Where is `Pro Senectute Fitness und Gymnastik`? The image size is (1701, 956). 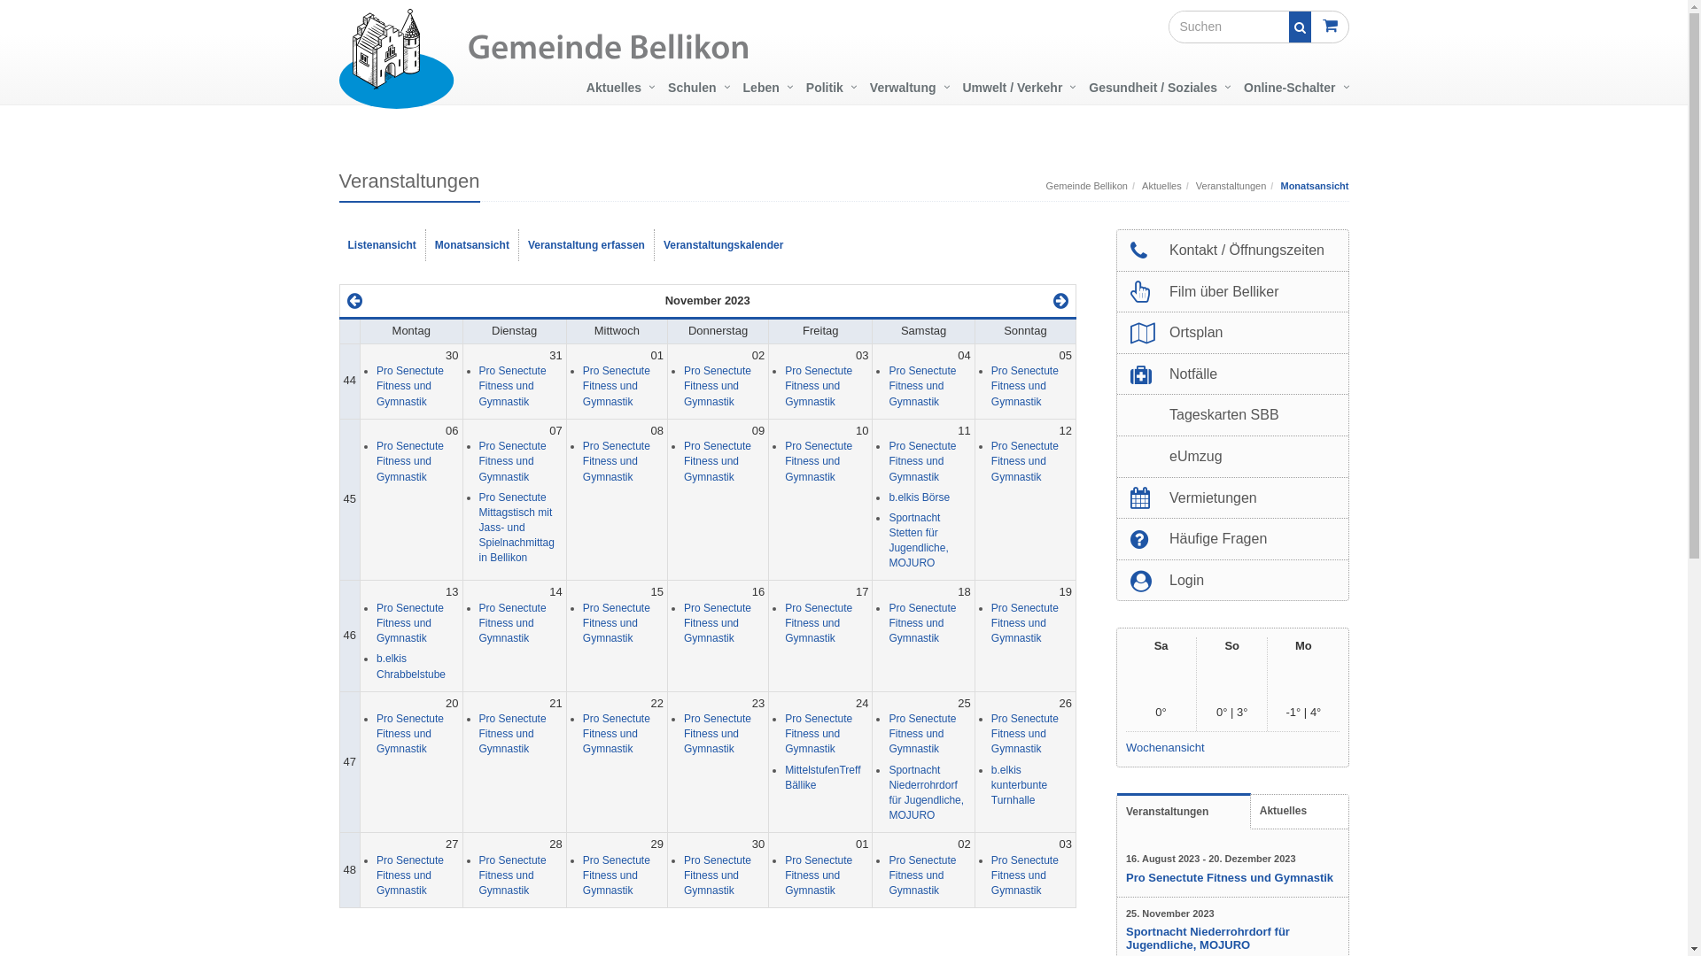
Pro Senectute Fitness und Gymnastik is located at coordinates (410, 461).